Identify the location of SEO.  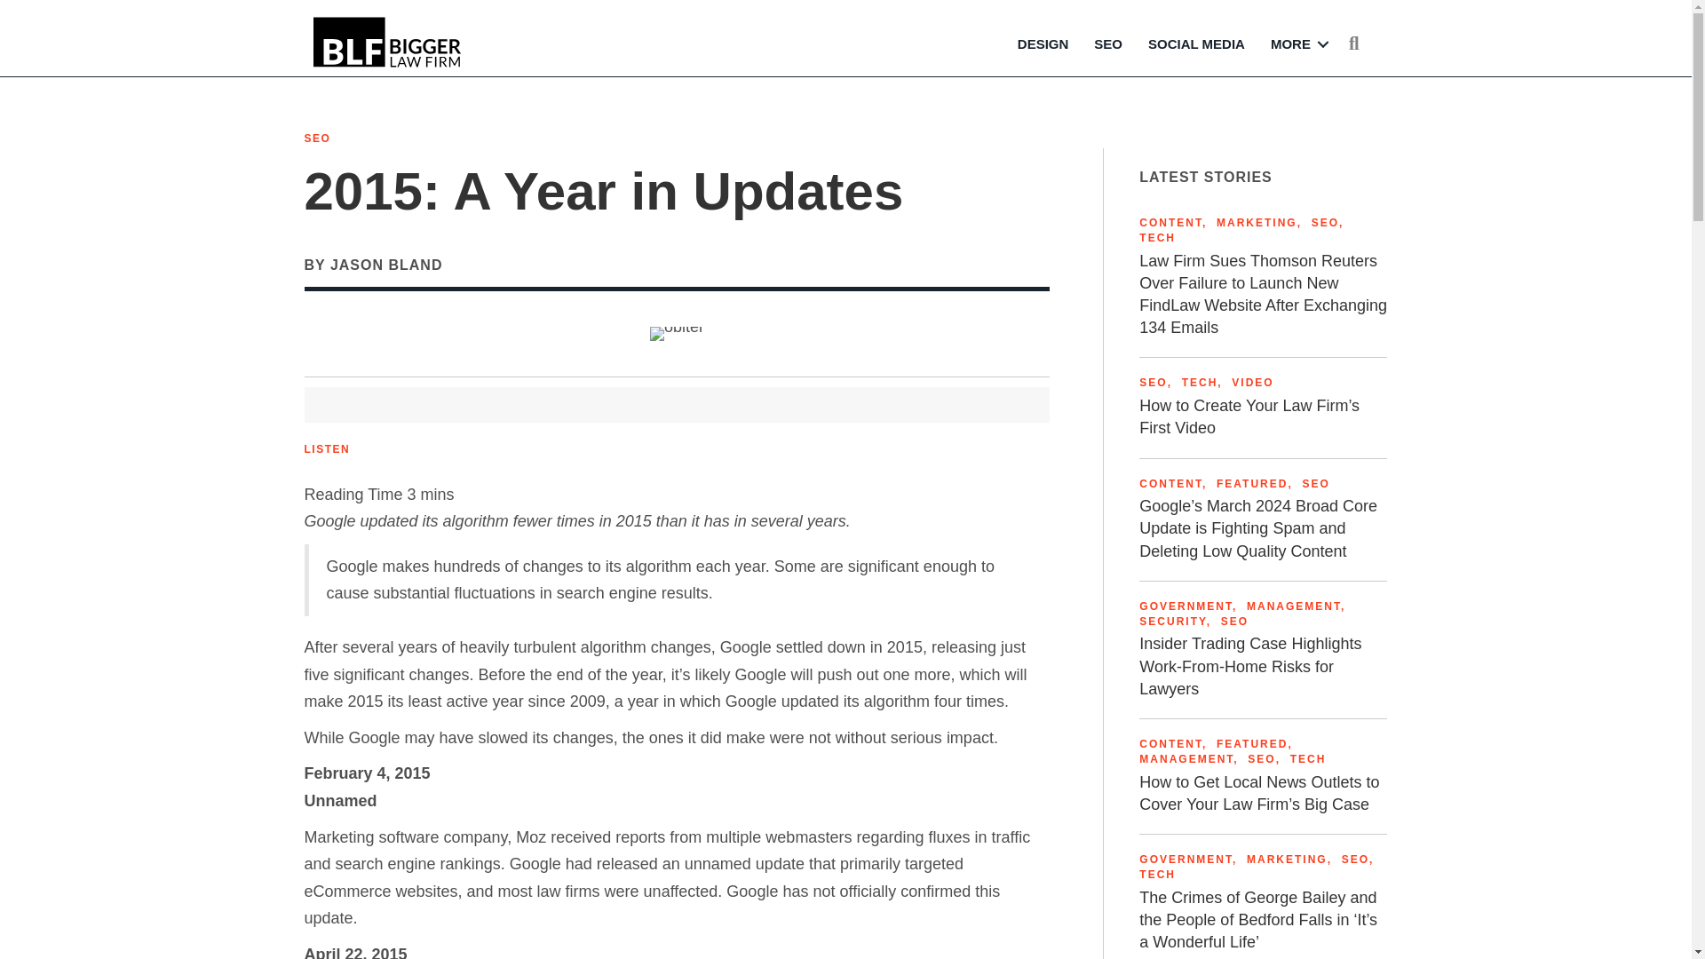
(1153, 383).